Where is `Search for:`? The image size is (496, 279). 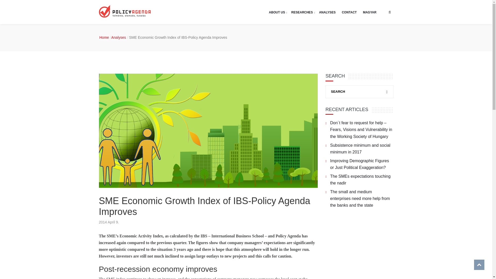
Search for: is located at coordinates (359, 92).